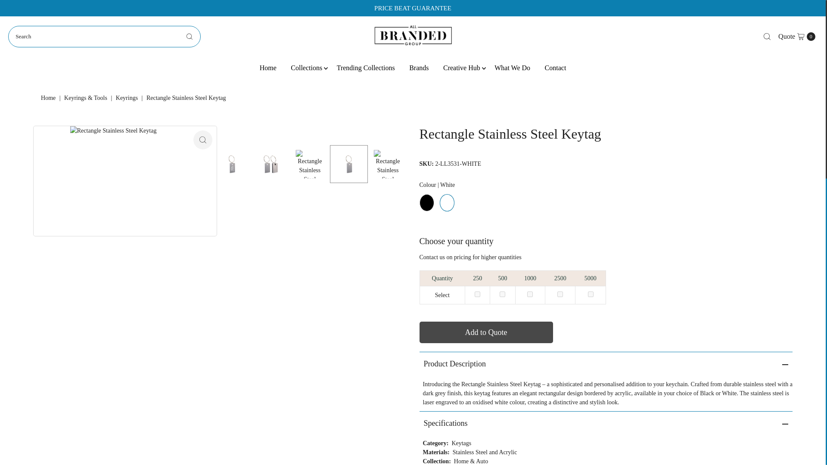 The image size is (827, 465). I want to click on Home, so click(268, 67).